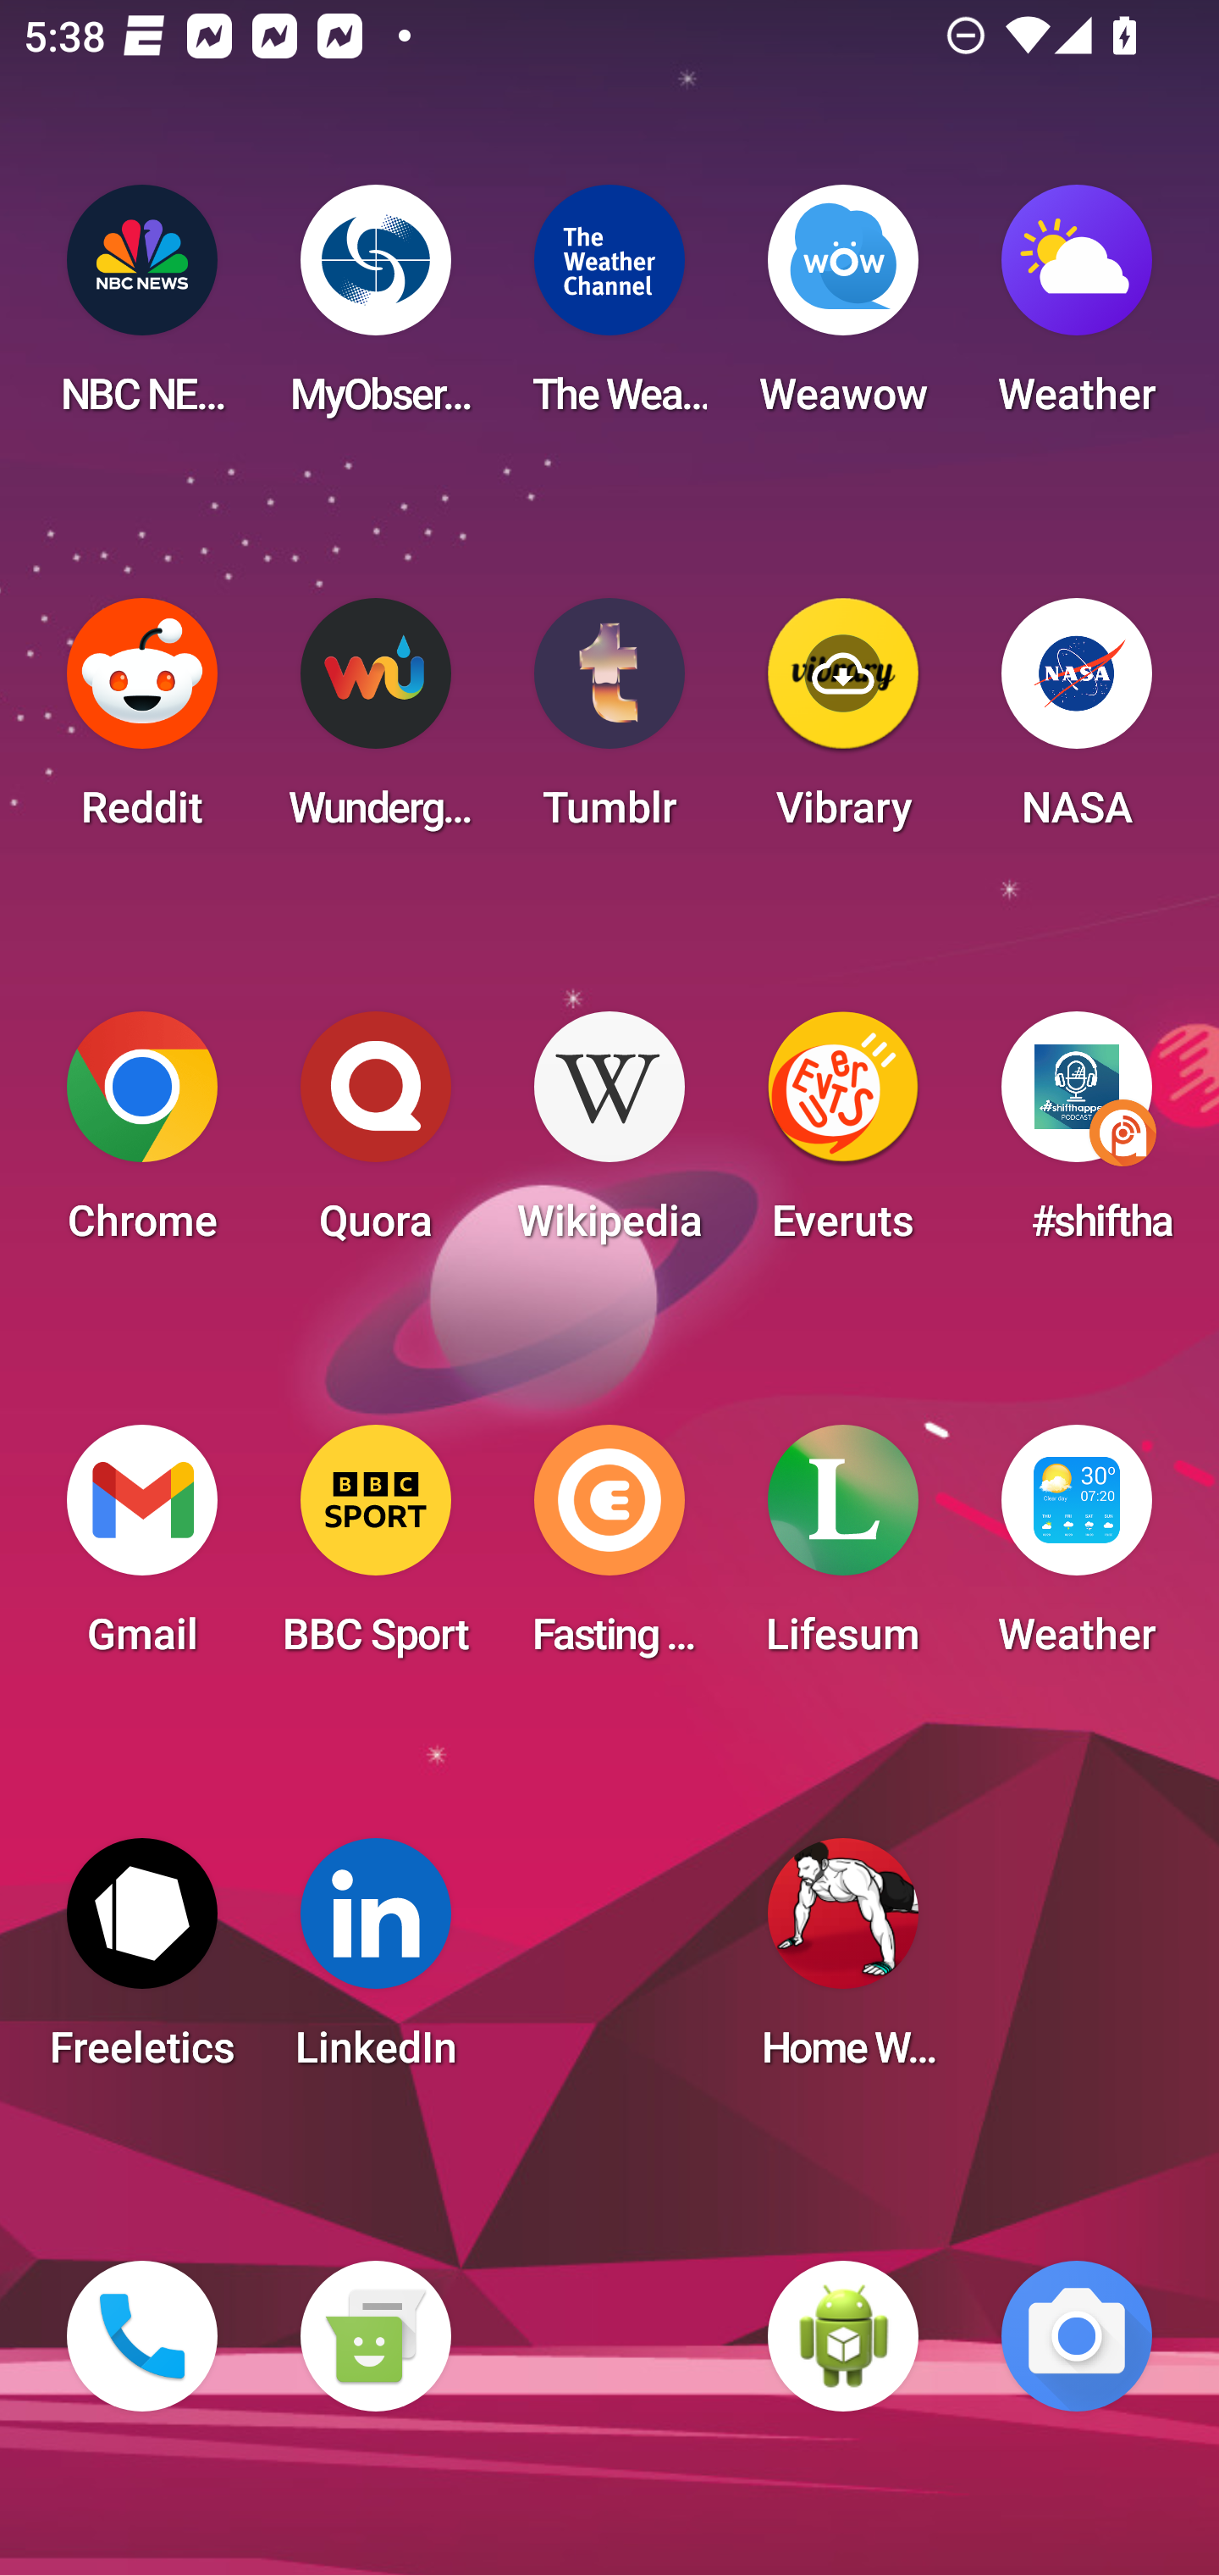  I want to click on Weawow, so click(843, 310).